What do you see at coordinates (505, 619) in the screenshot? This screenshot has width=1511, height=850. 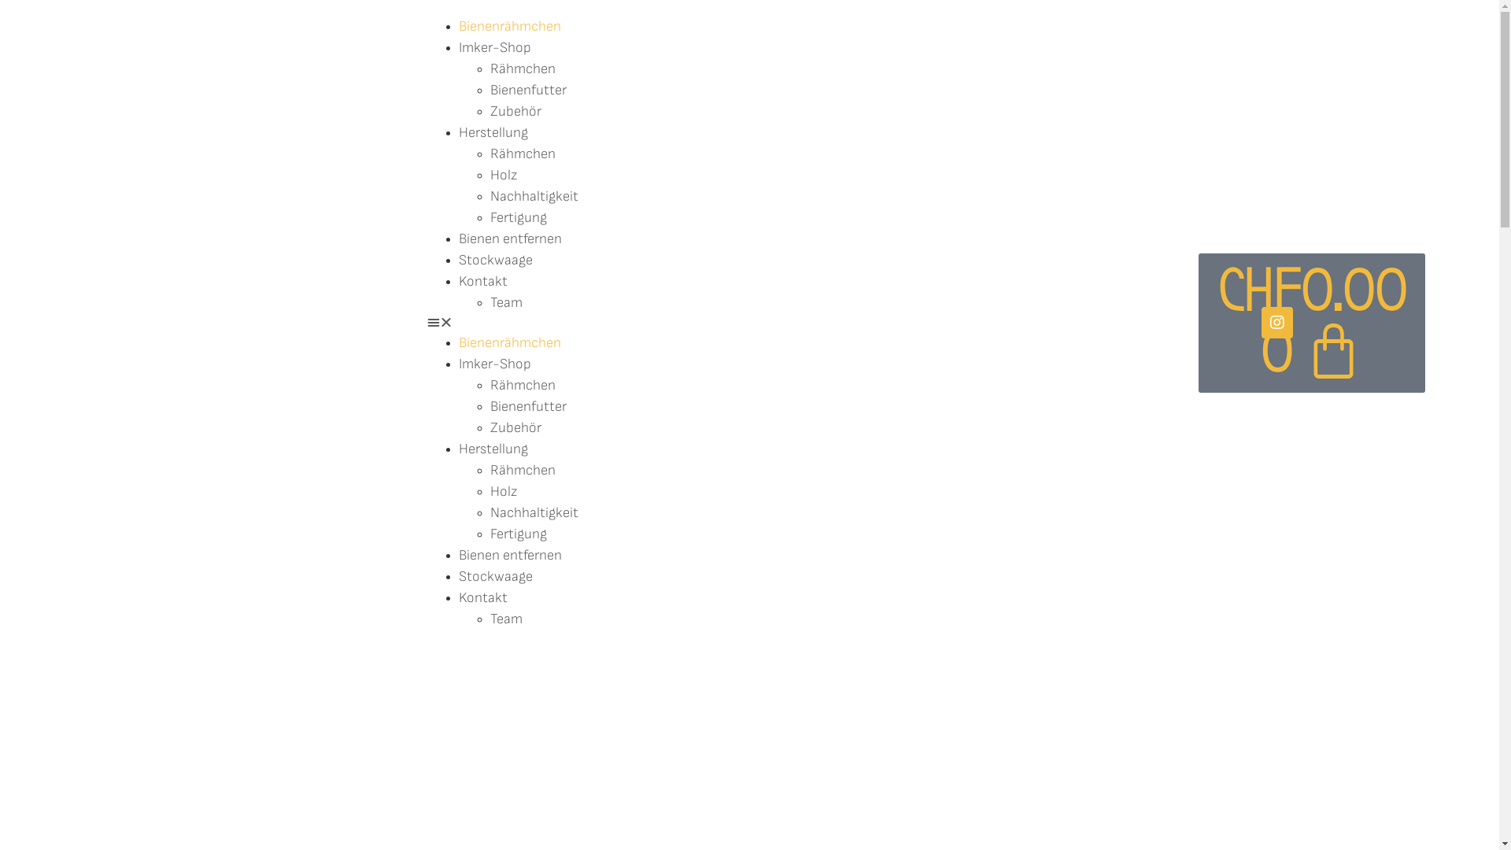 I see `Team` at bounding box center [505, 619].